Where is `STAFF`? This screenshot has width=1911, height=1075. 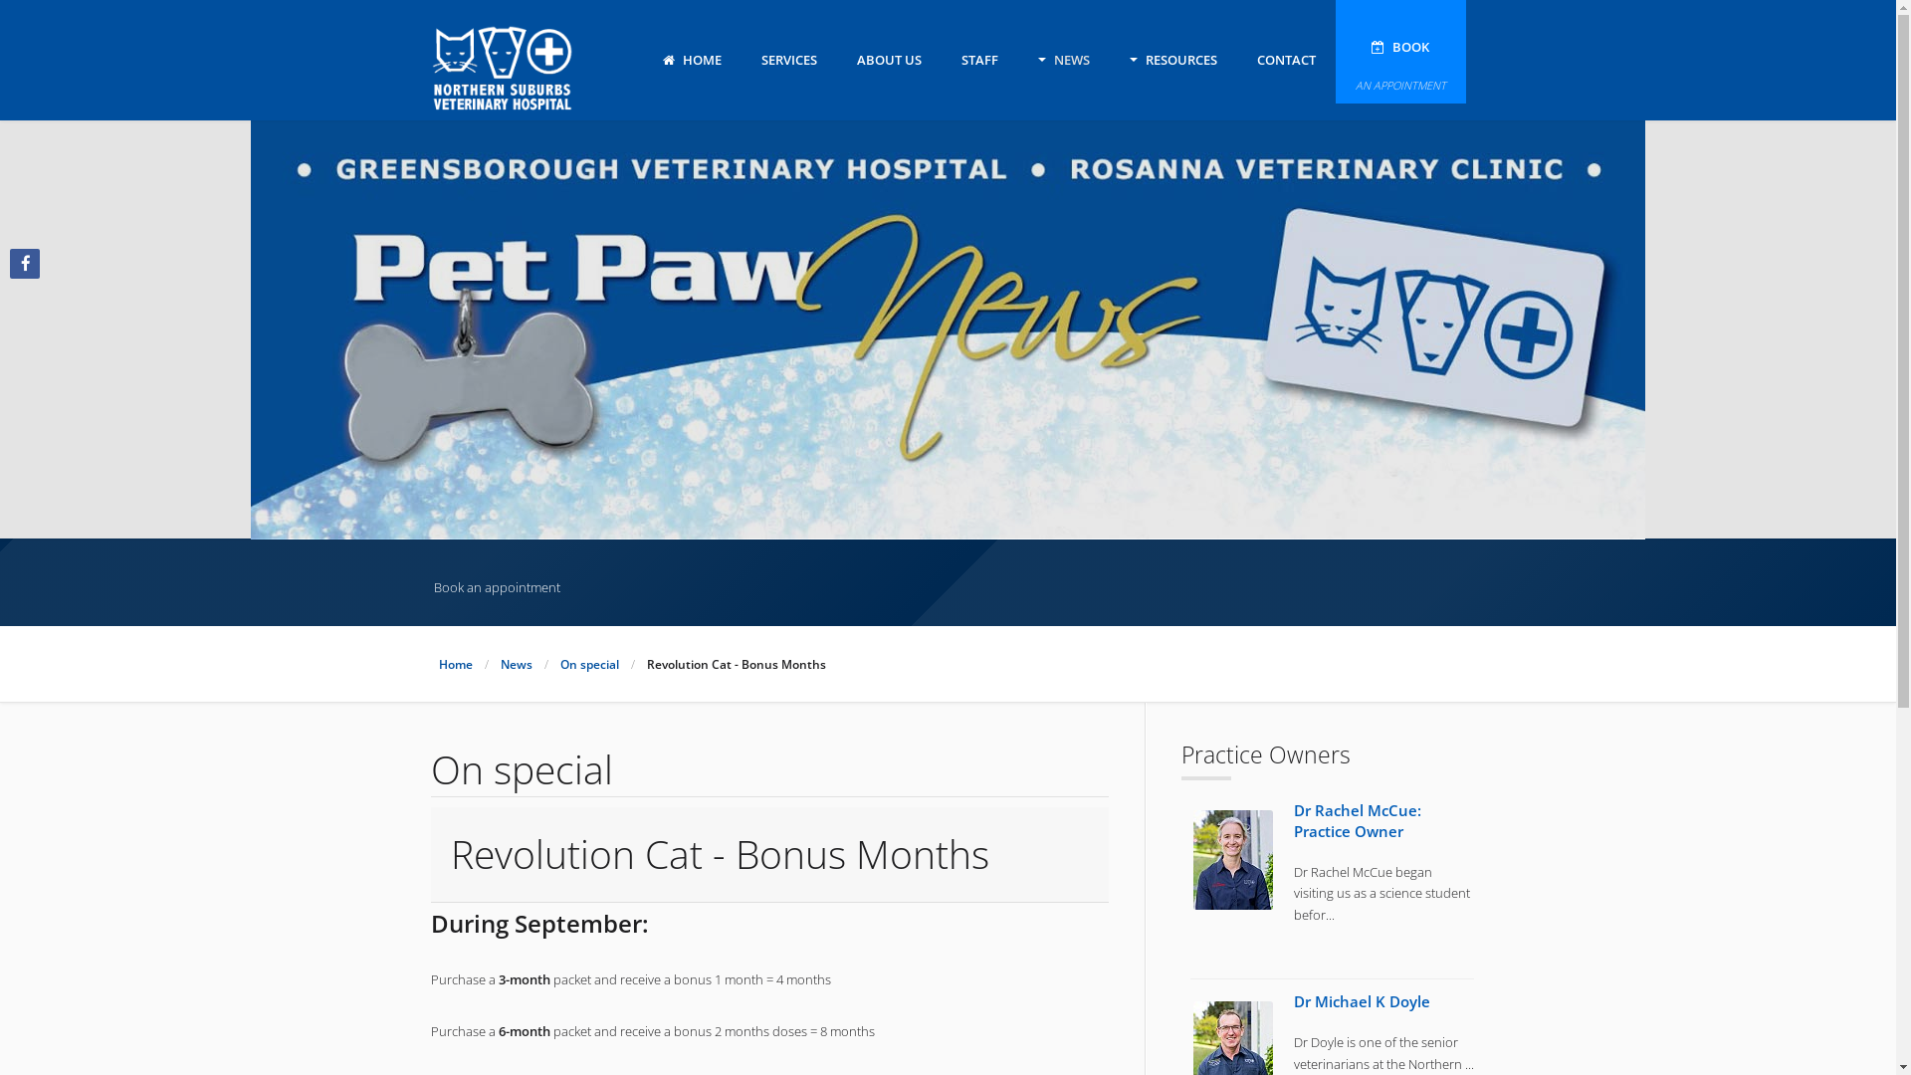 STAFF is located at coordinates (979, 56).